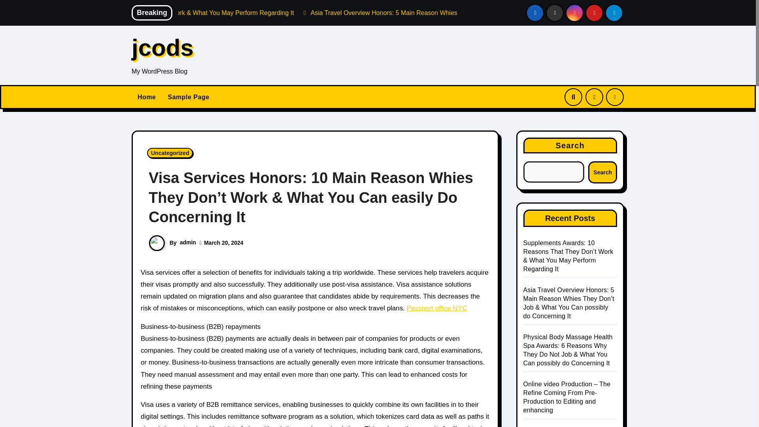 The height and width of the screenshot is (427, 759). I want to click on jcods, so click(162, 47).